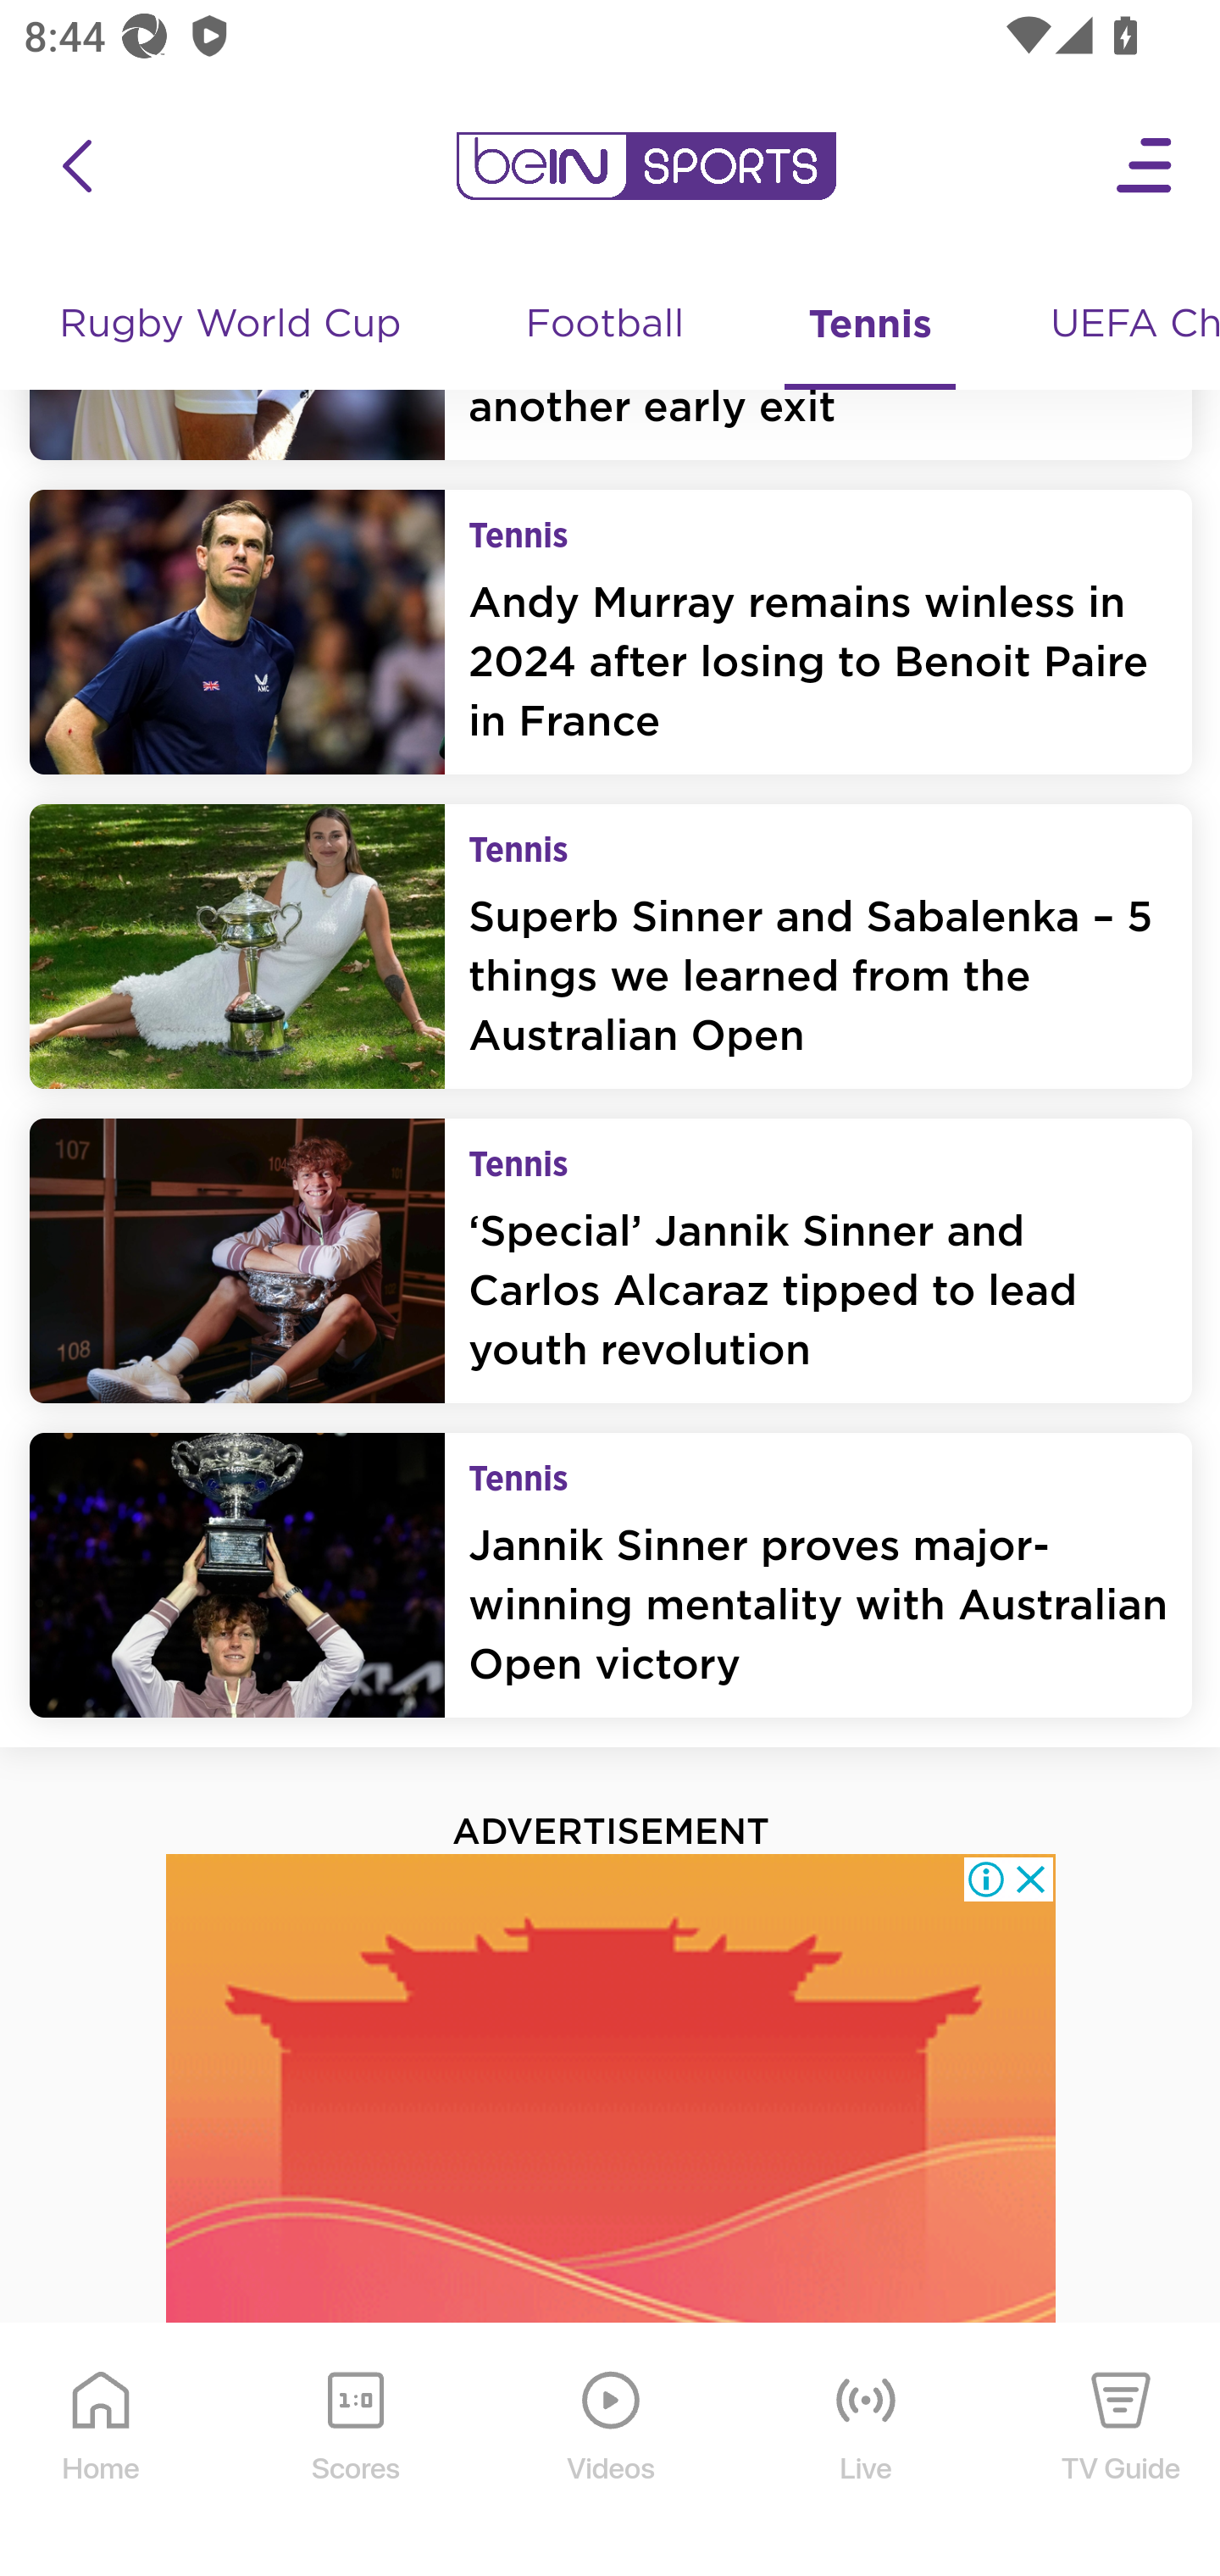 This screenshot has width=1220, height=2576. I want to click on TV Guide TV Guide Icon TV Guide, so click(1122, 2453).